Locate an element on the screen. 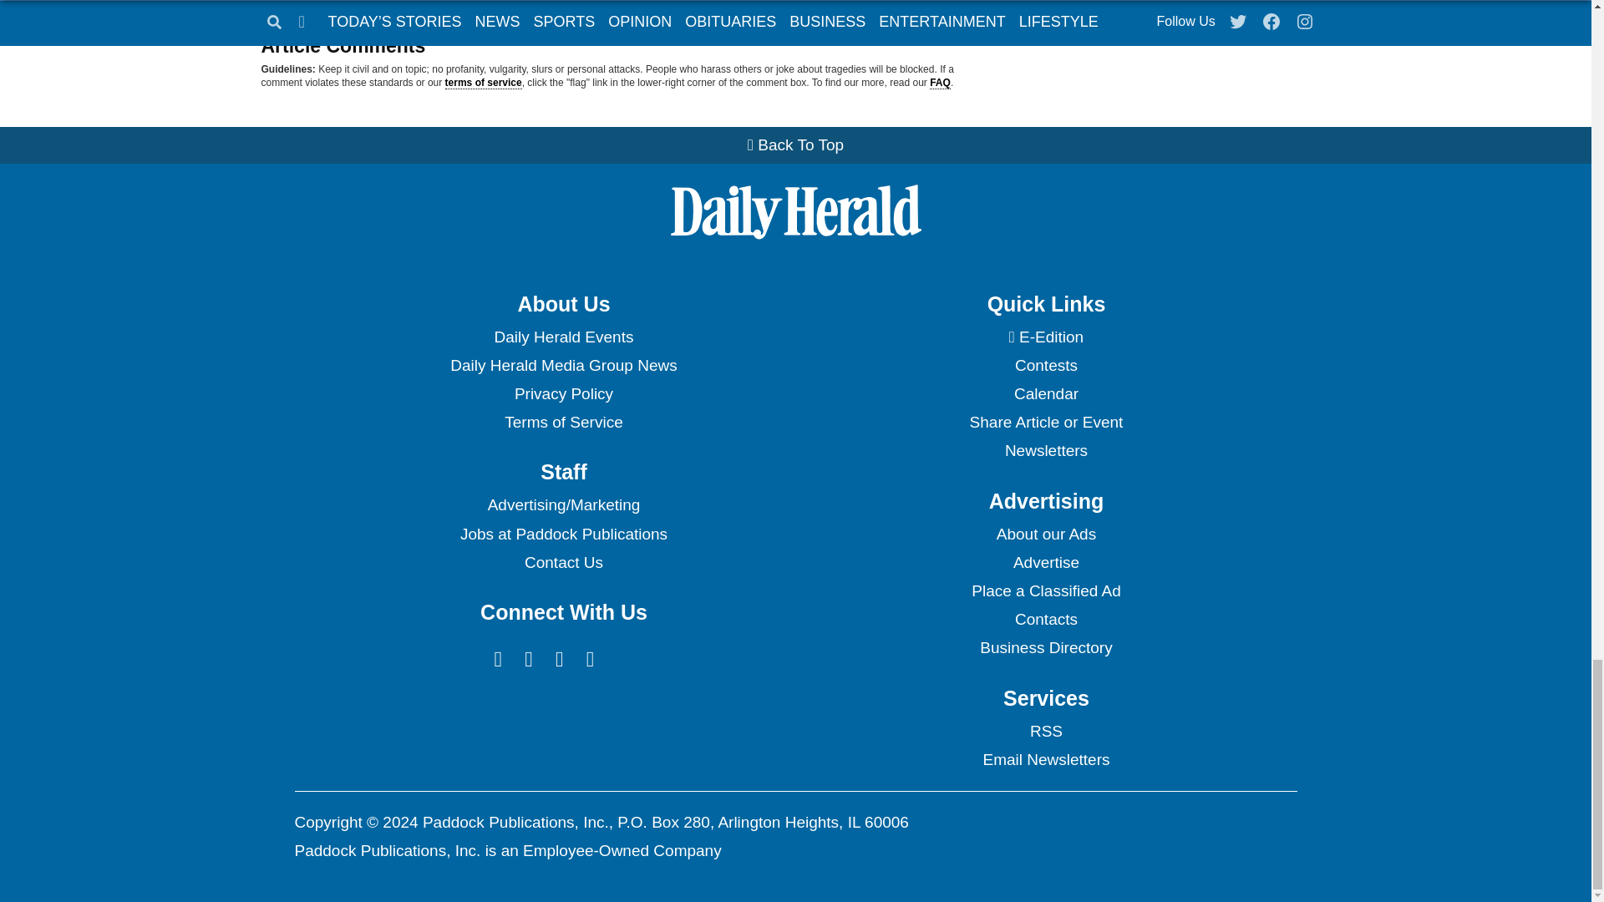 The width and height of the screenshot is (1604, 902). Daily Herald Media Group News is located at coordinates (563, 366).